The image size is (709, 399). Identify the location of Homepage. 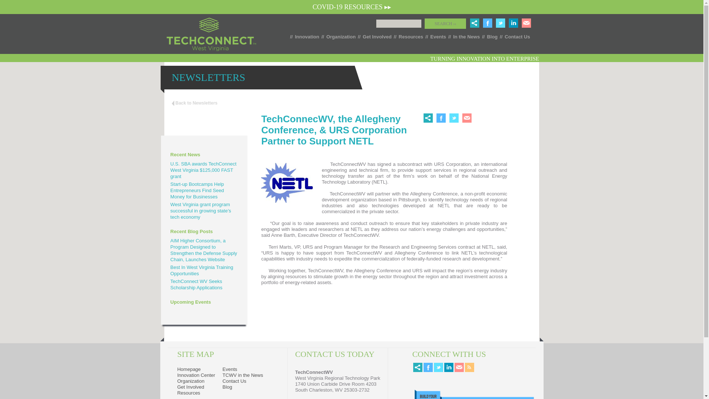
(189, 369).